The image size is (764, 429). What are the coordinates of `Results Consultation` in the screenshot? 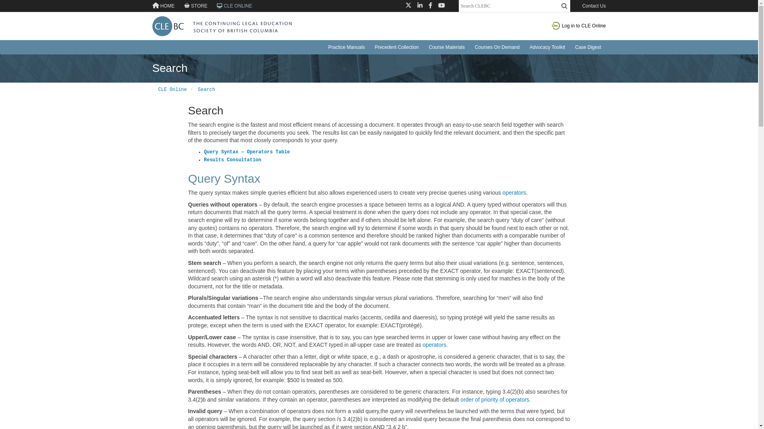 It's located at (232, 160).